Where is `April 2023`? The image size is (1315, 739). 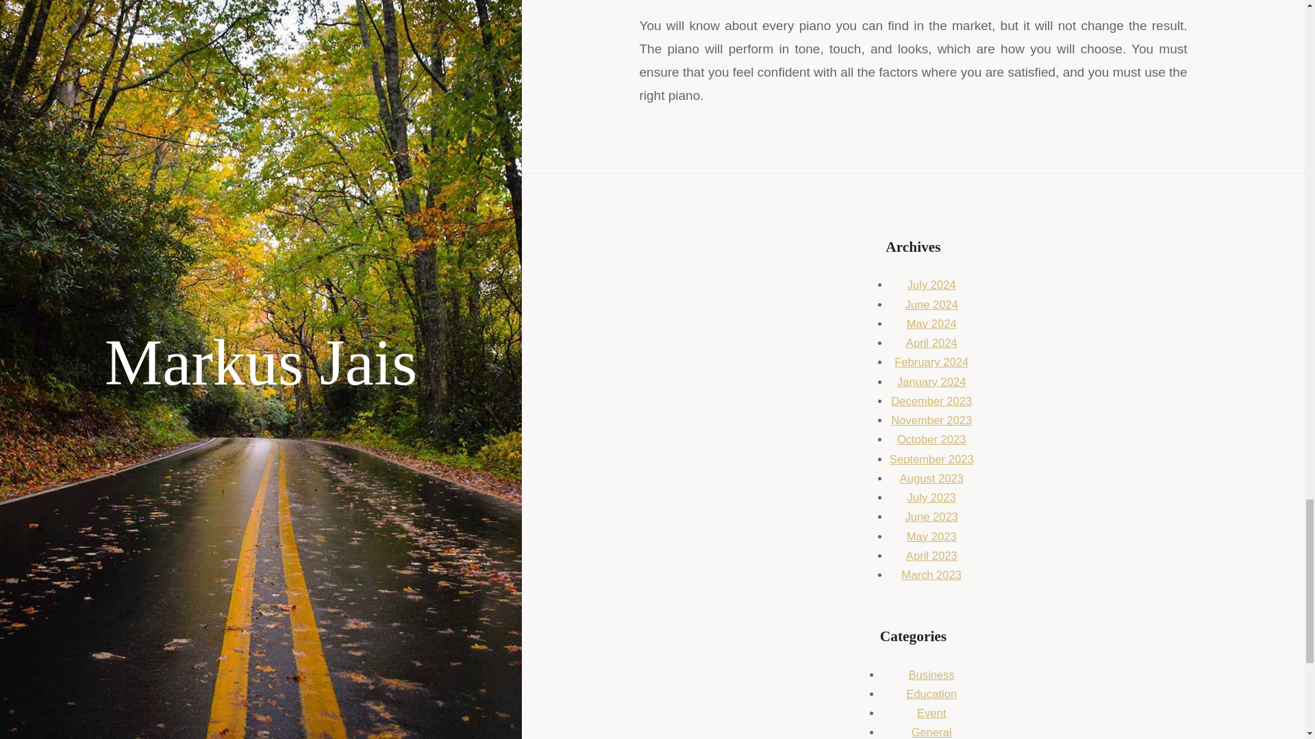
April 2023 is located at coordinates (931, 556).